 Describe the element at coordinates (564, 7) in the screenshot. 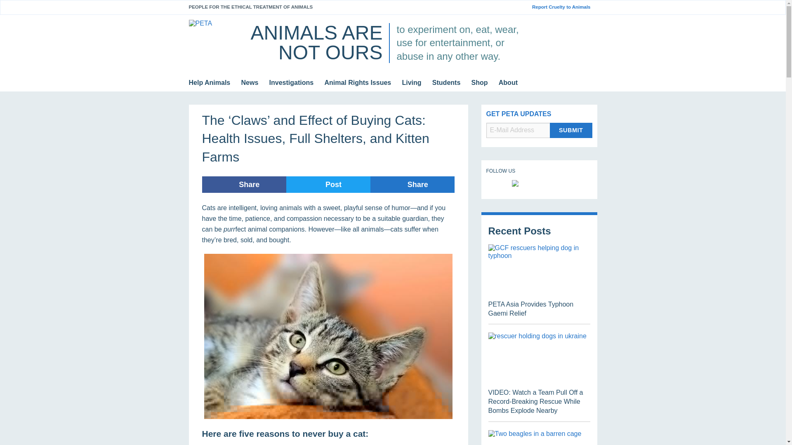

I see `Report Cruelty to Animals` at that location.